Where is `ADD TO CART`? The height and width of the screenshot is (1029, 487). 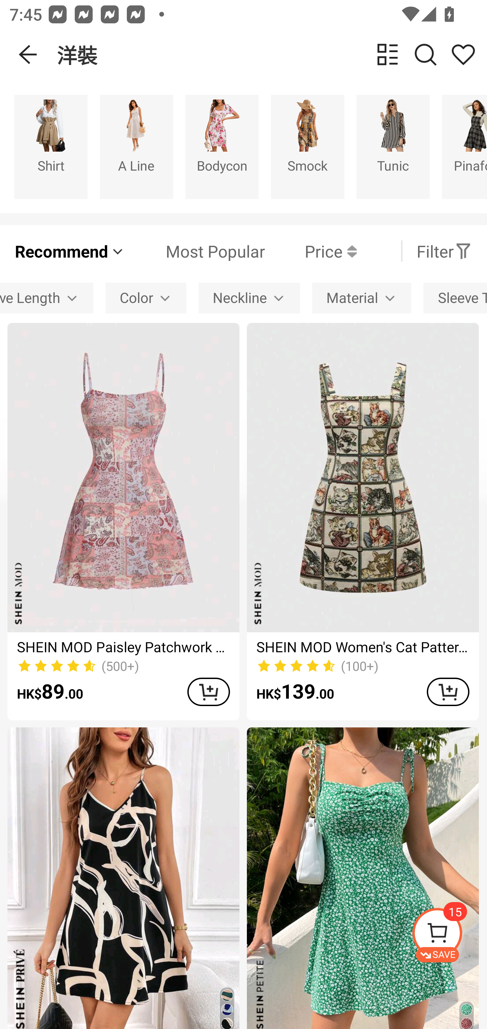 ADD TO CART is located at coordinates (208, 692).